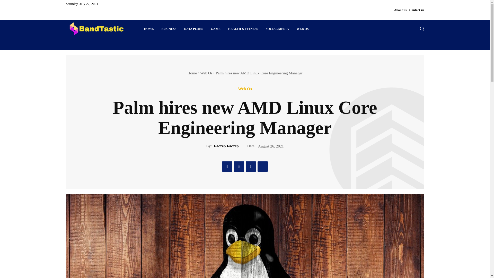 The image size is (494, 278). What do you see at coordinates (192, 73) in the screenshot?
I see `Home` at bounding box center [192, 73].